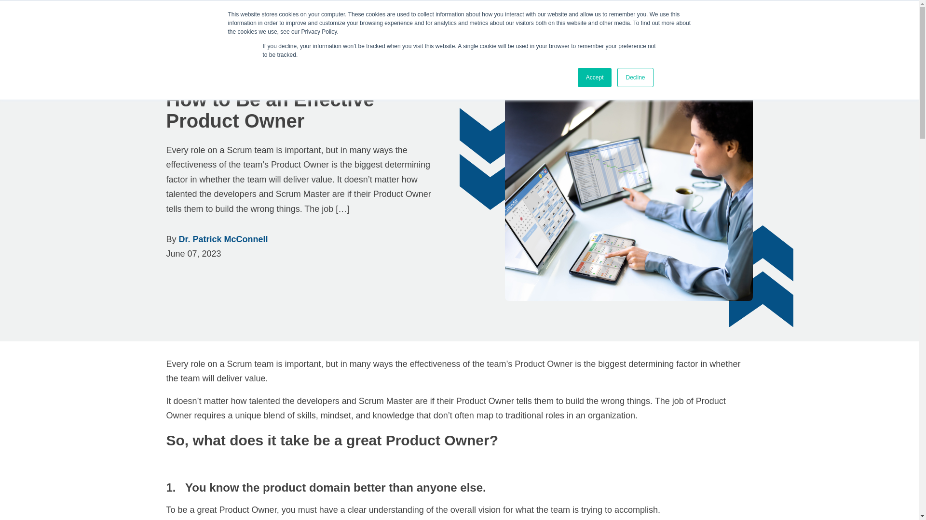  What do you see at coordinates (635, 78) in the screenshot?
I see `Decline` at bounding box center [635, 78].